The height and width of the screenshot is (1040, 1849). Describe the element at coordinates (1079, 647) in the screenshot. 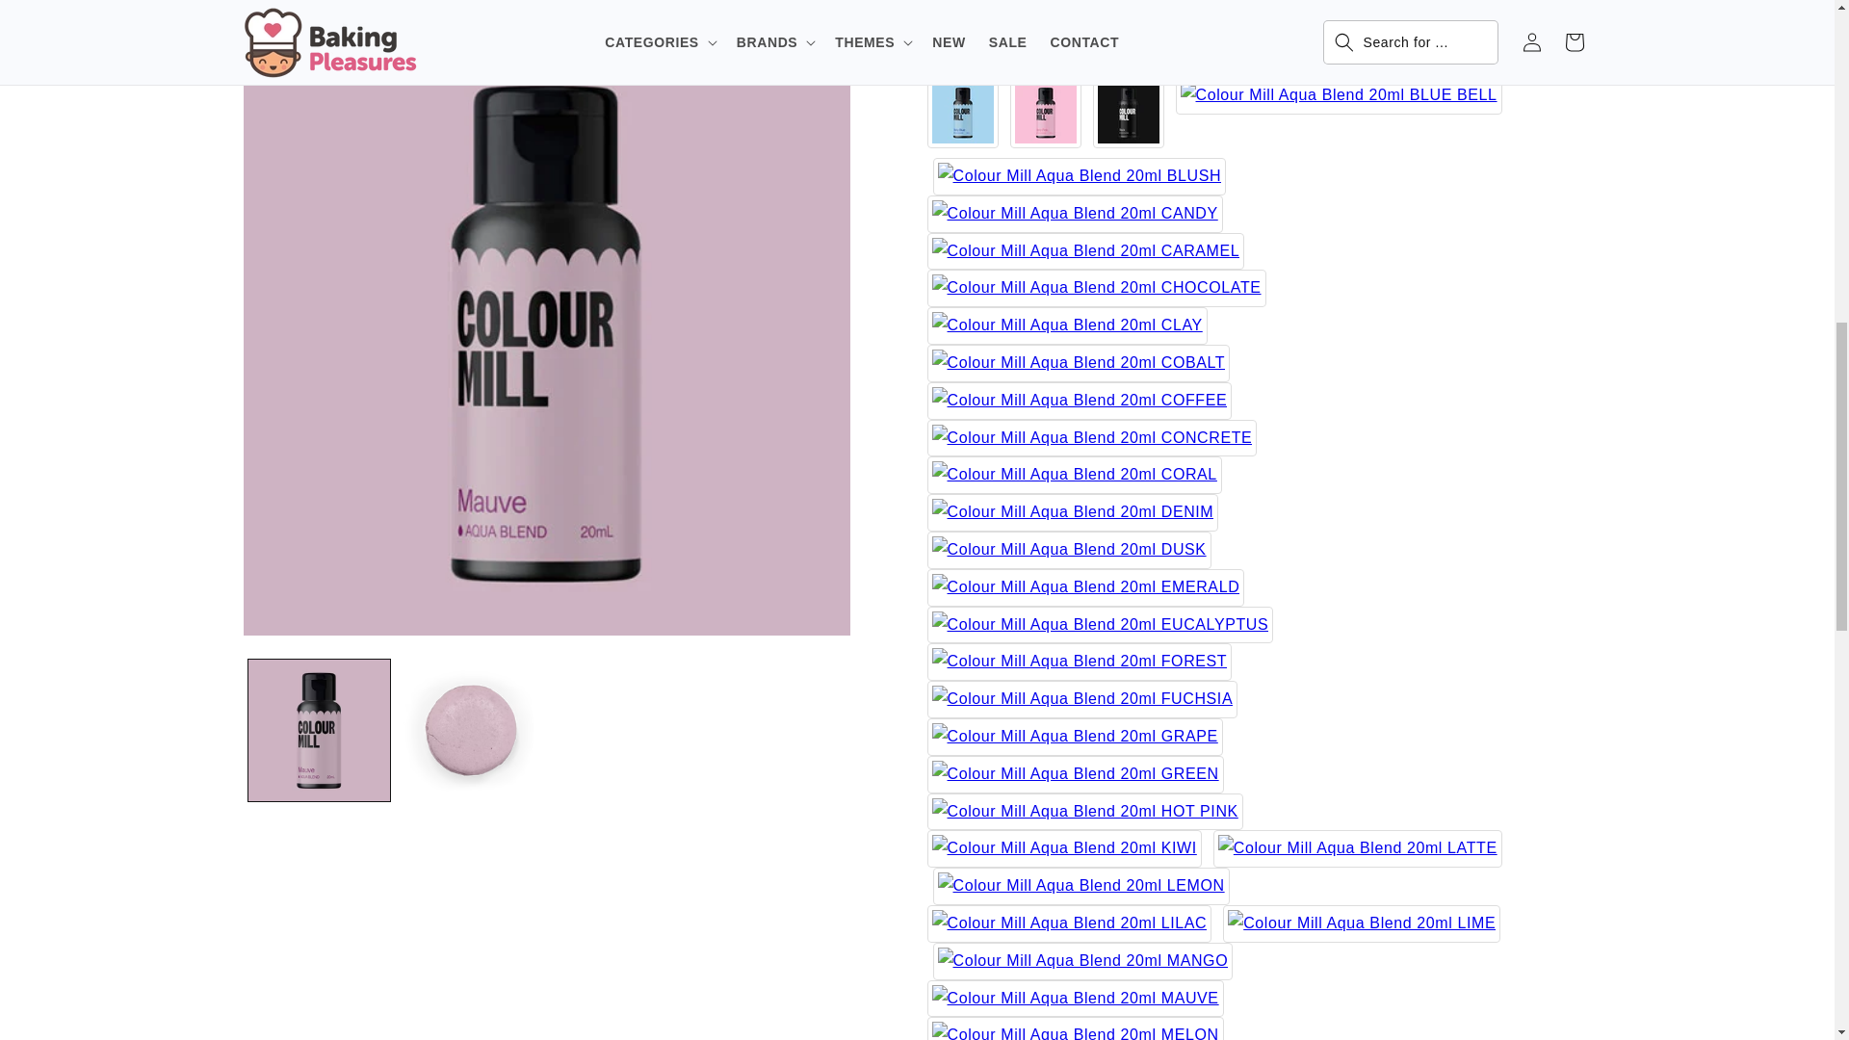

I see `Colour Mill Aqua Blend 20ml FOREST` at that location.